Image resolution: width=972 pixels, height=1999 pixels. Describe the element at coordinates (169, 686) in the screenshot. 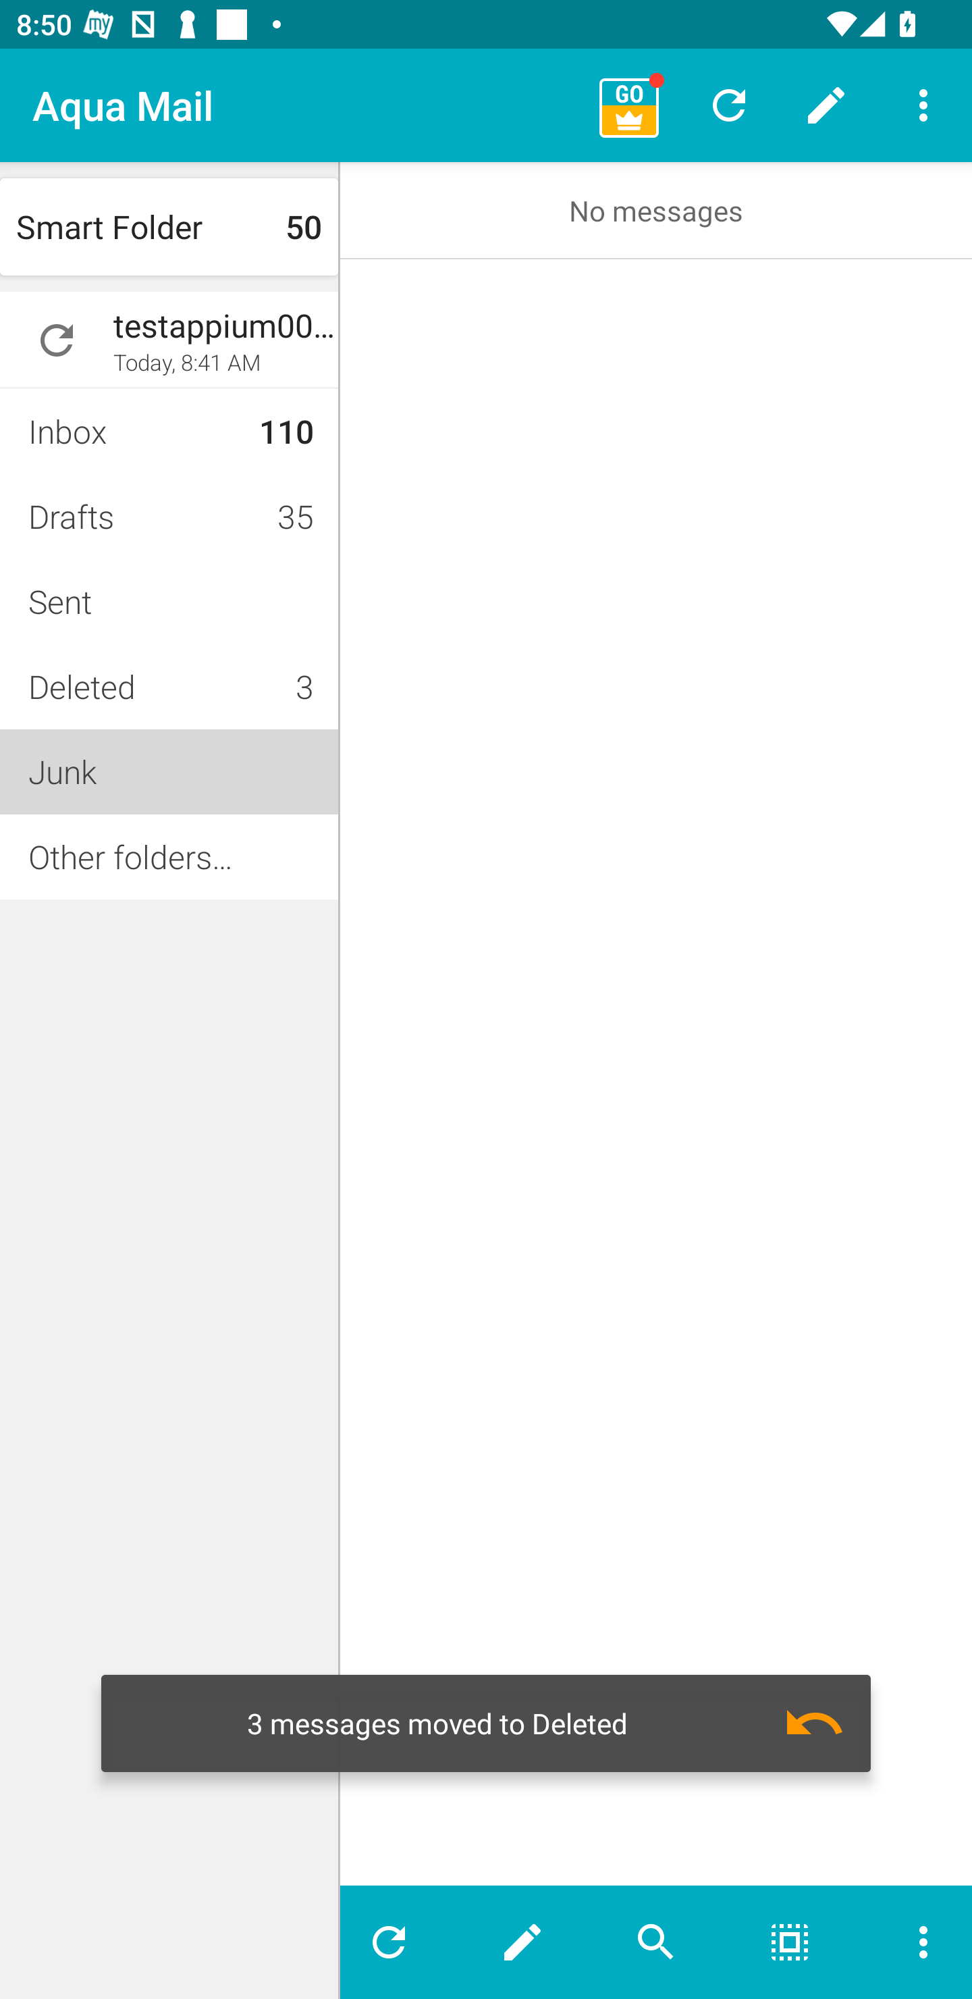

I see `Deleted Folder: Deleted 3 3 total messages` at that location.